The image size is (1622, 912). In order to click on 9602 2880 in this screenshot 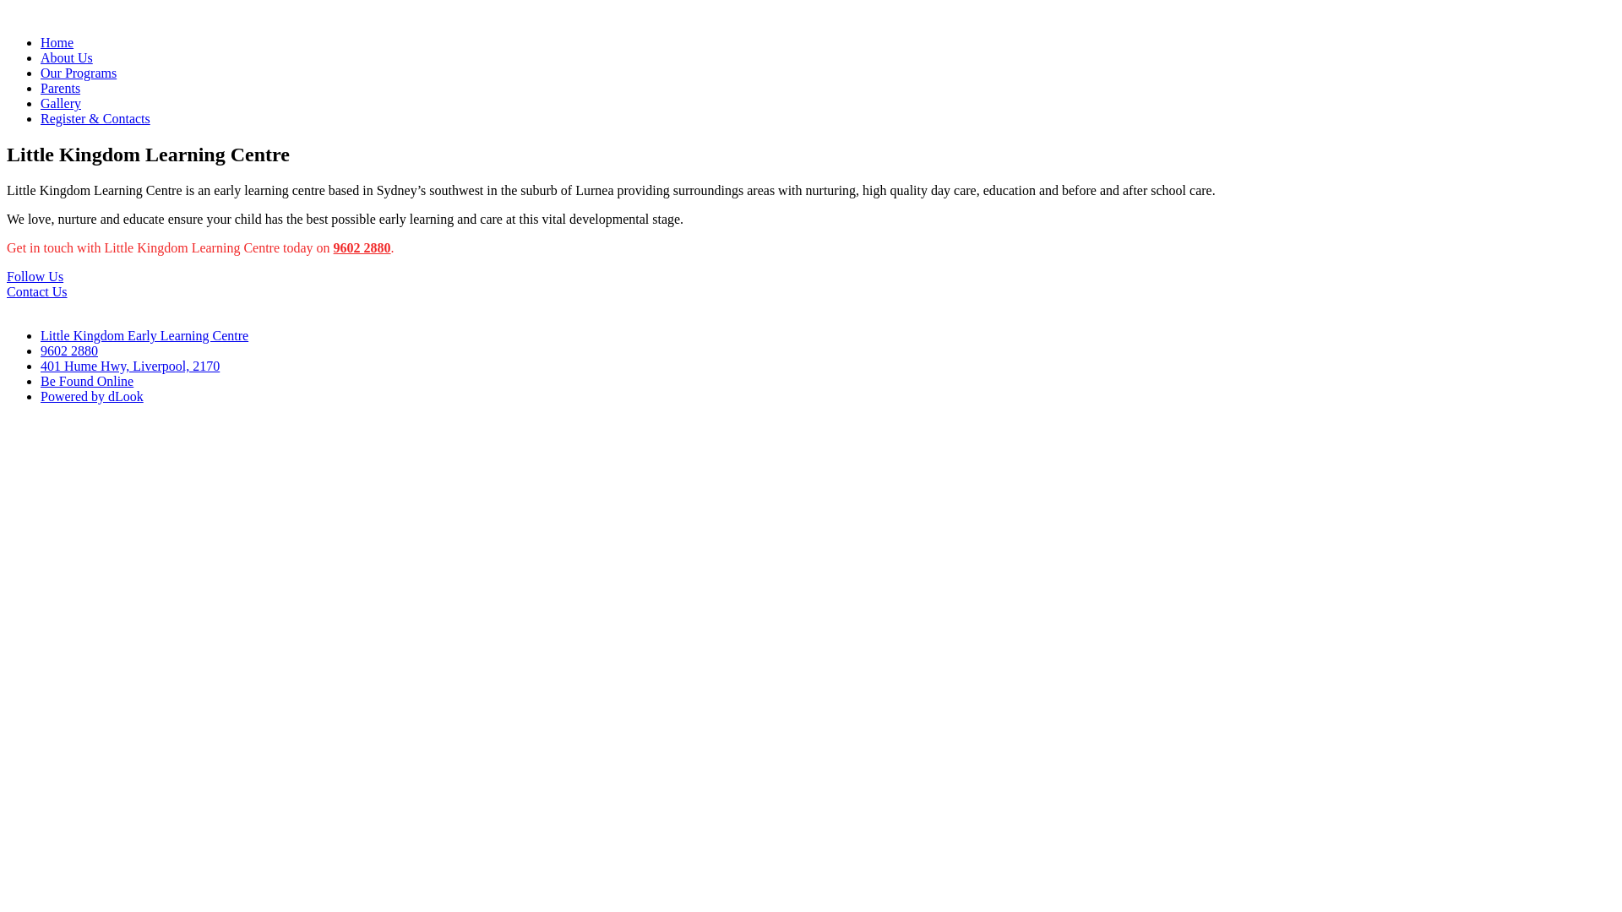, I will do `click(69, 351)`.